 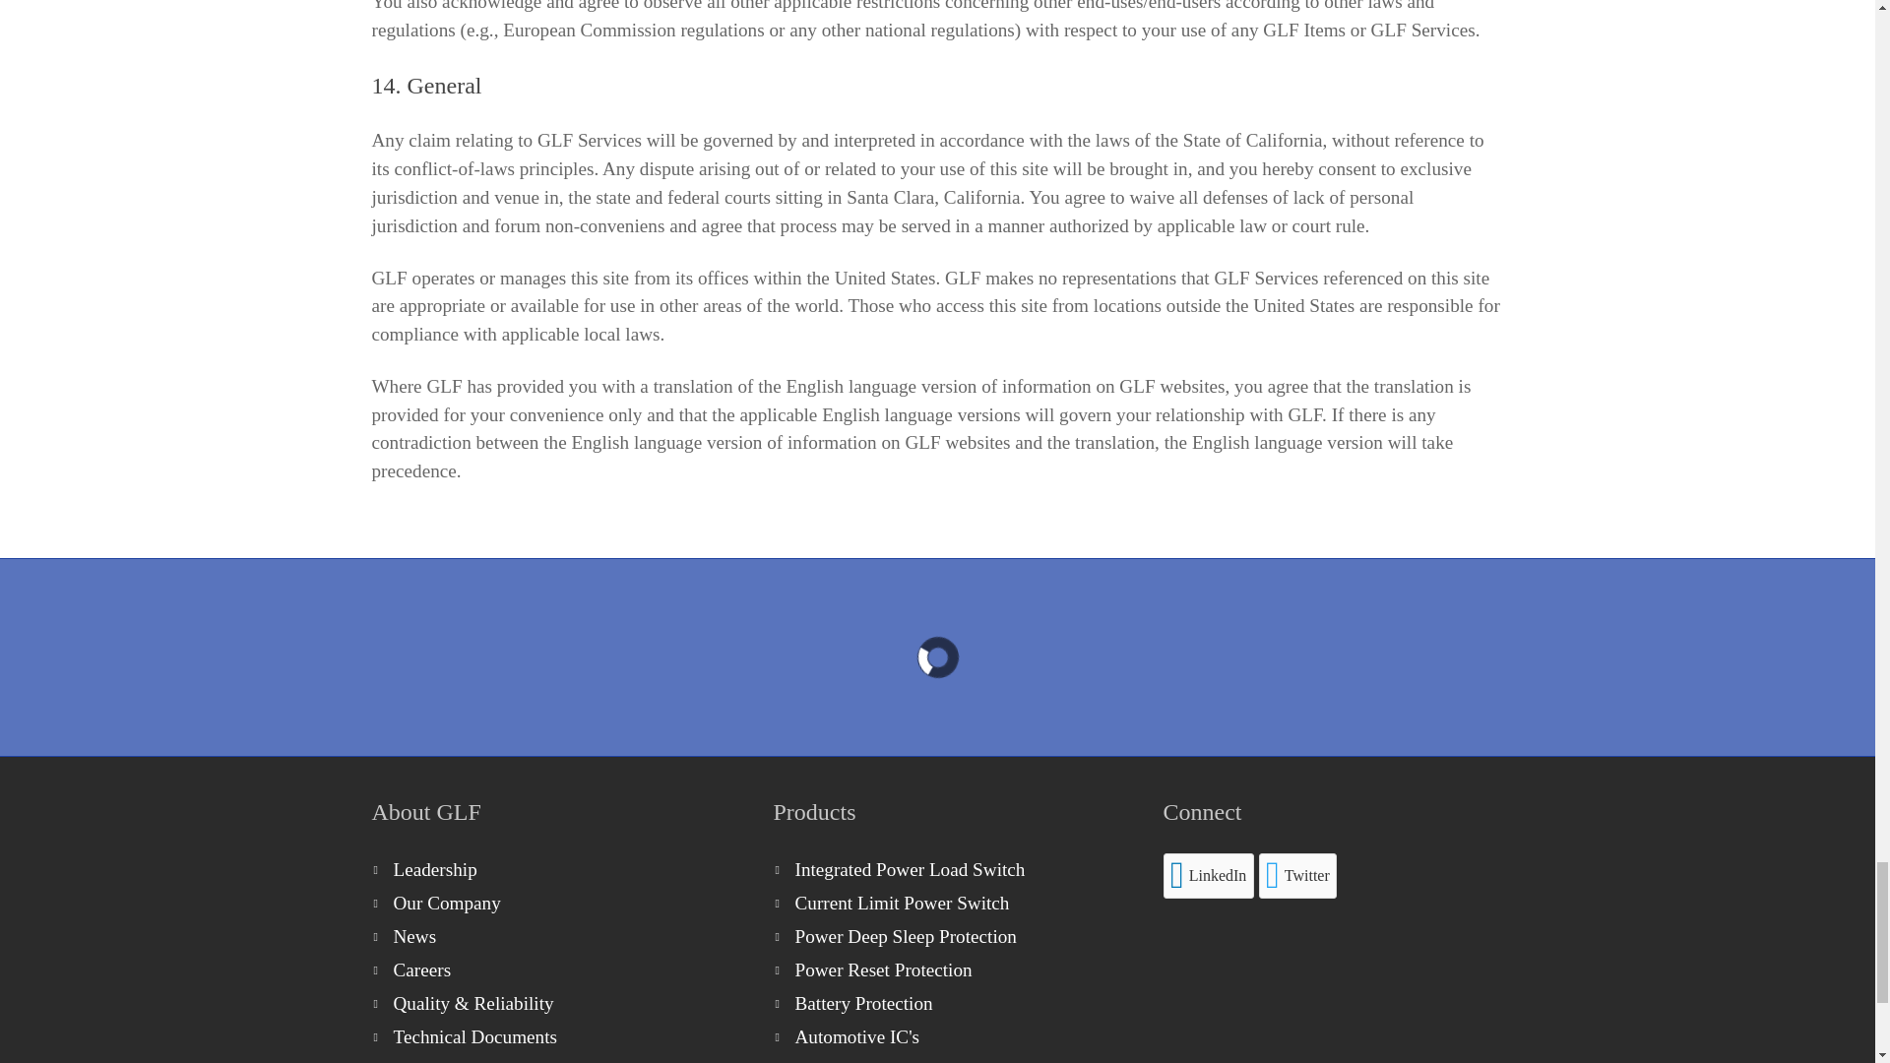 What do you see at coordinates (553, 970) in the screenshot?
I see `Careers` at bounding box center [553, 970].